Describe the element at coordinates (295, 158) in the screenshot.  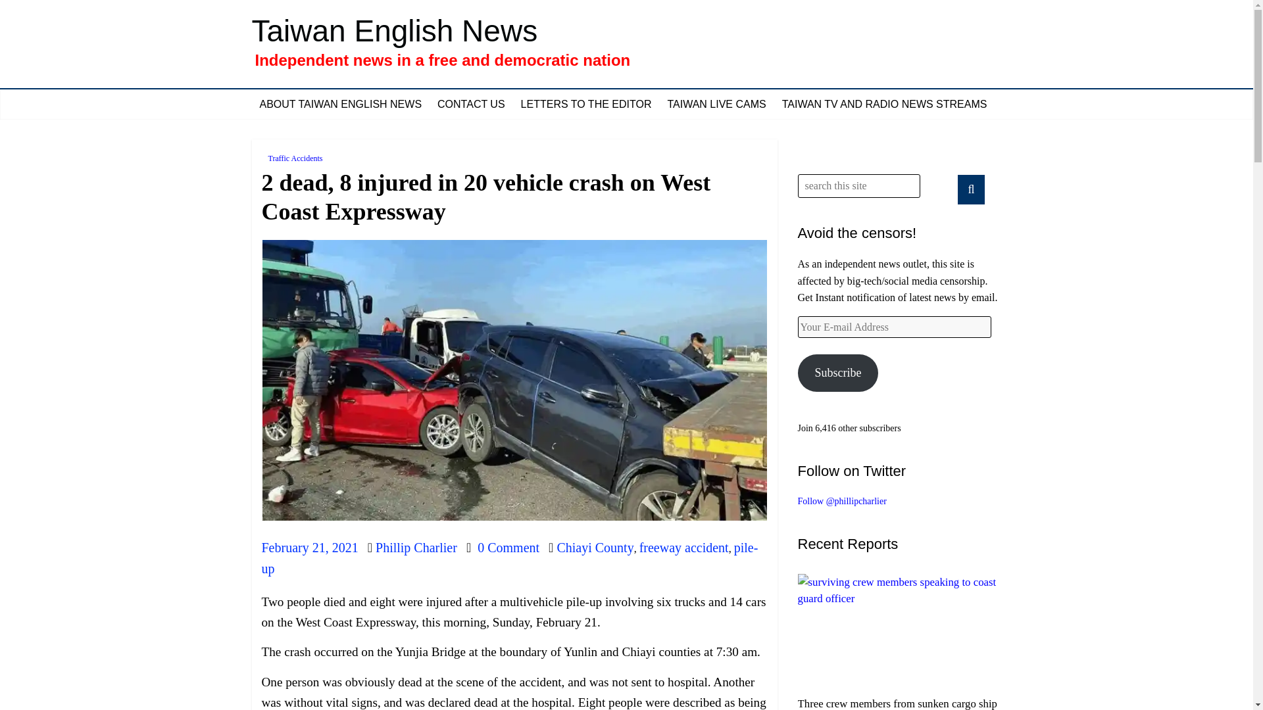
I see `Traffic Accidents` at that location.